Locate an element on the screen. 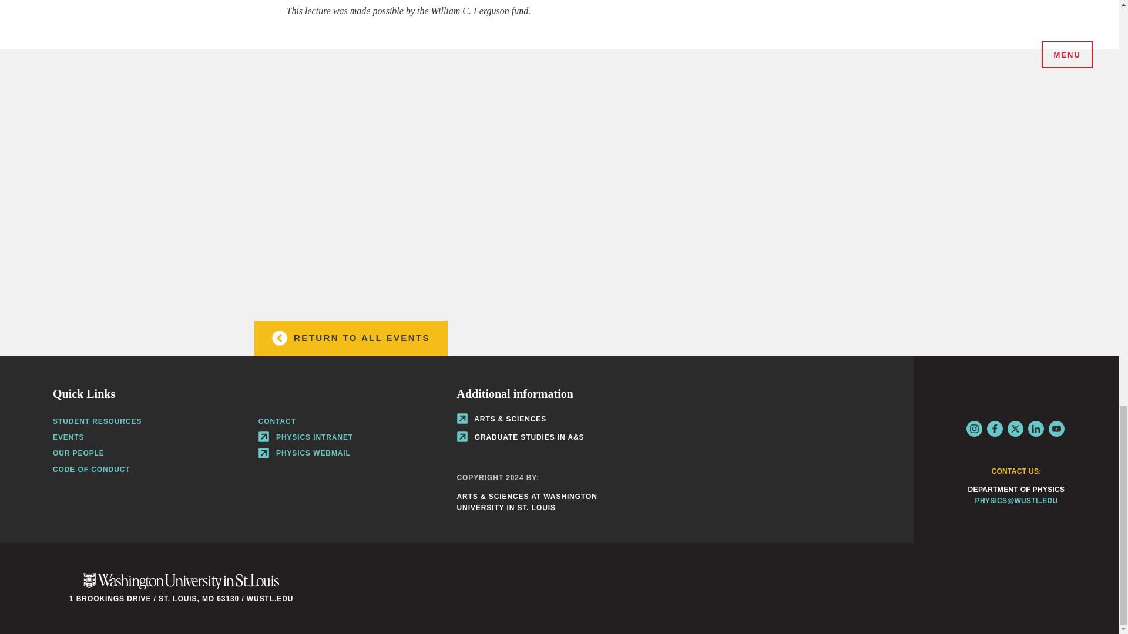 This screenshot has height=634, width=1128. Facebook is located at coordinates (995, 429).